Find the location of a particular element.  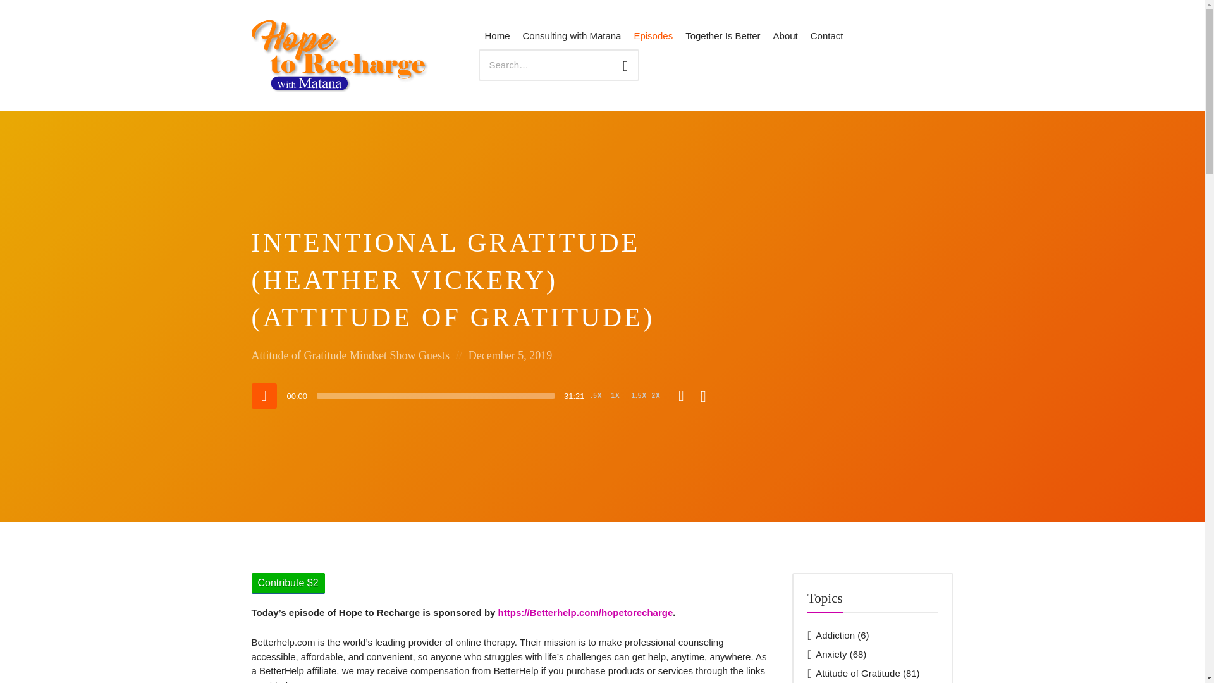

Consulting with Matana is located at coordinates (572, 37).